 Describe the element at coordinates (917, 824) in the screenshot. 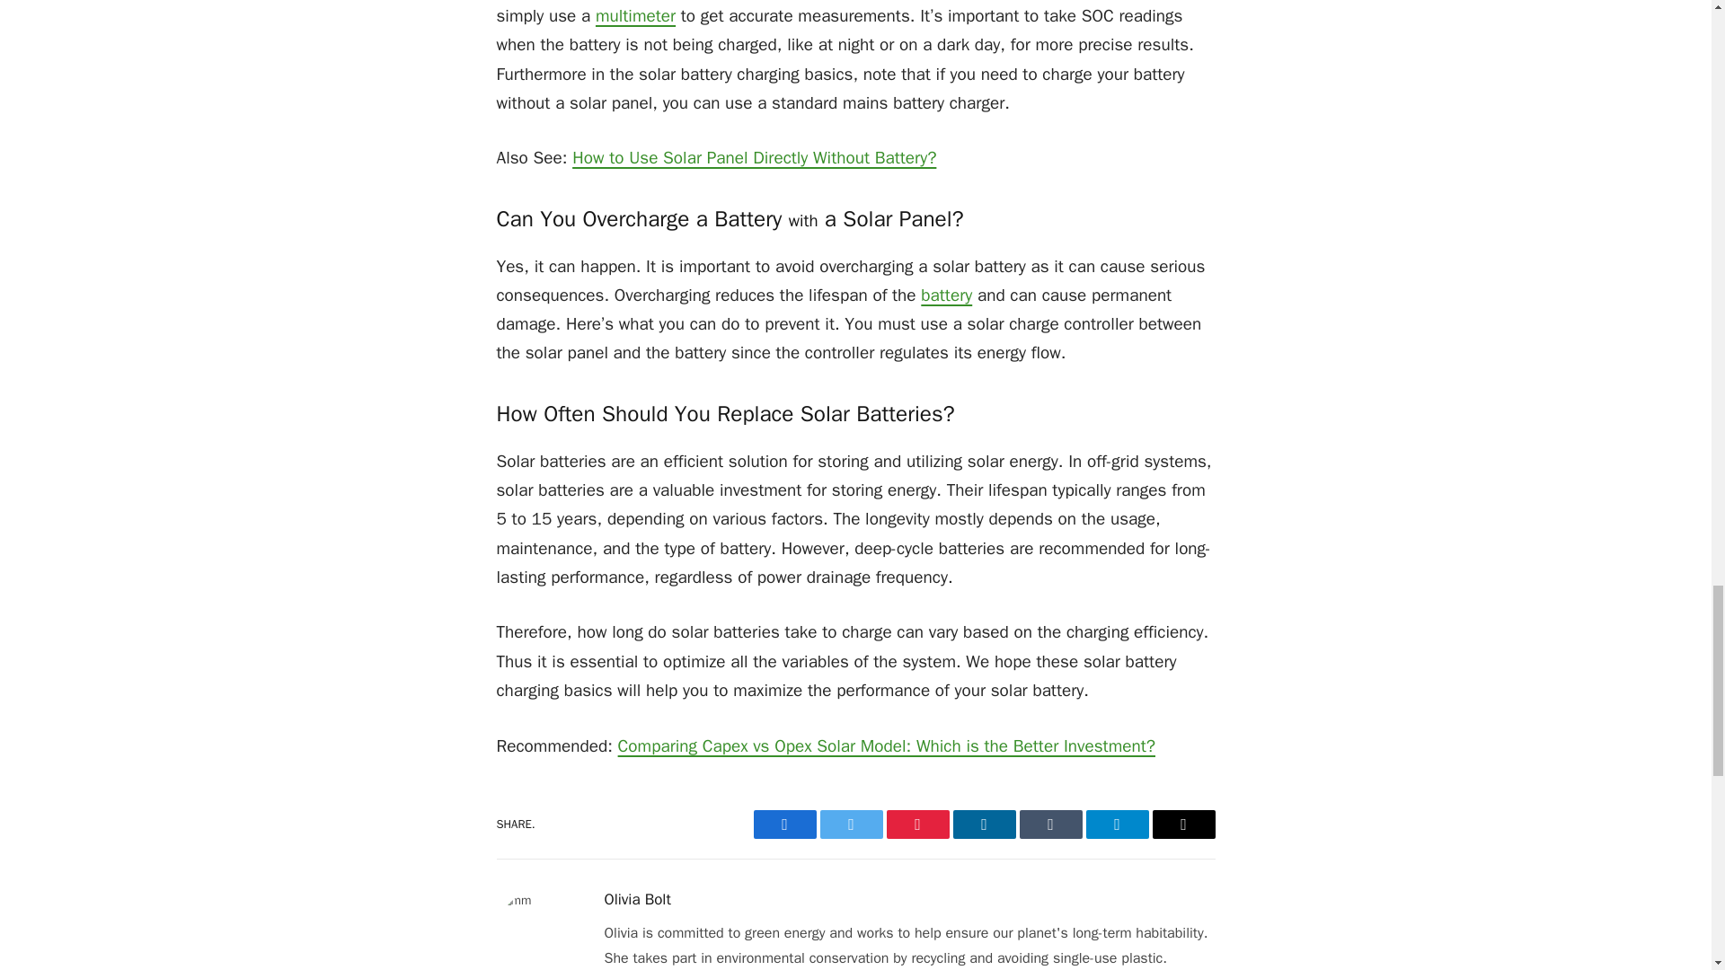

I see `Pinterest` at that location.